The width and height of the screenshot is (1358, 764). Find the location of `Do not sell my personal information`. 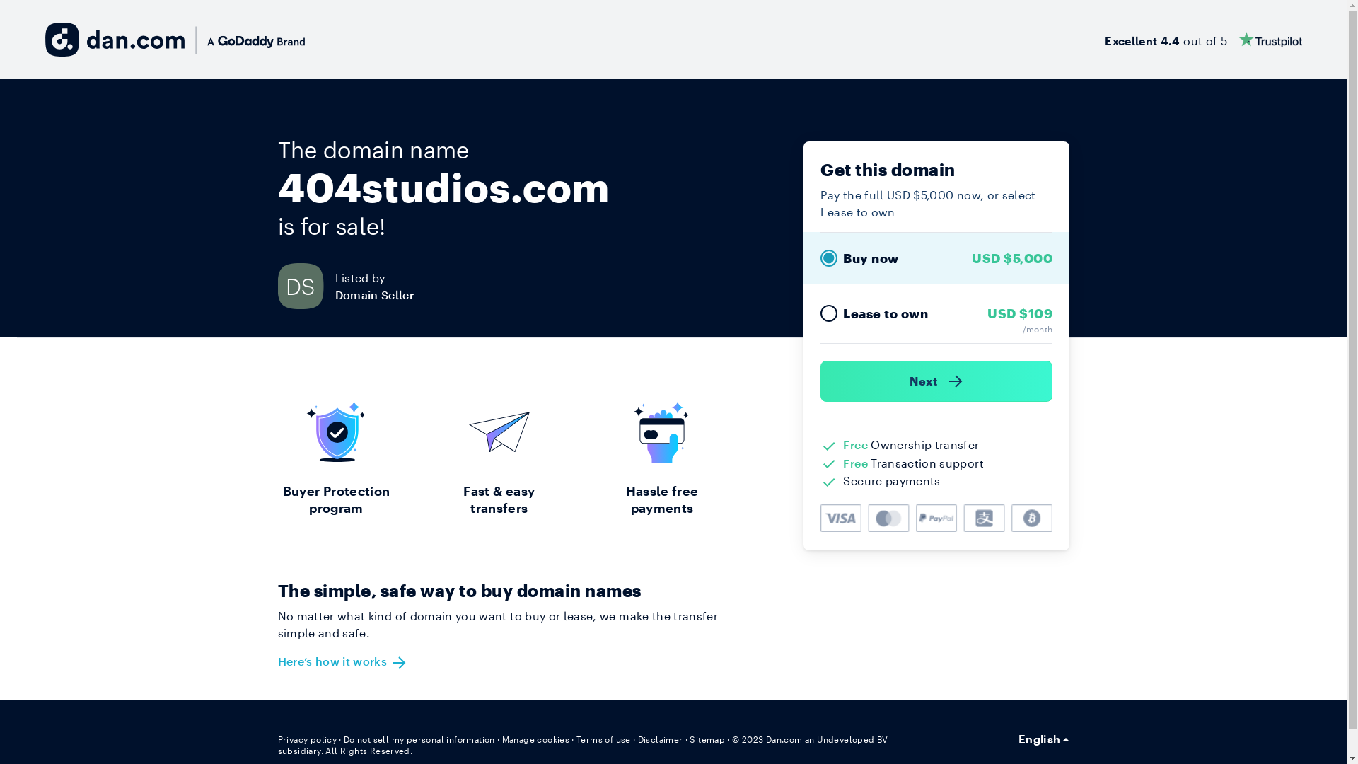

Do not sell my personal information is located at coordinates (419, 739).